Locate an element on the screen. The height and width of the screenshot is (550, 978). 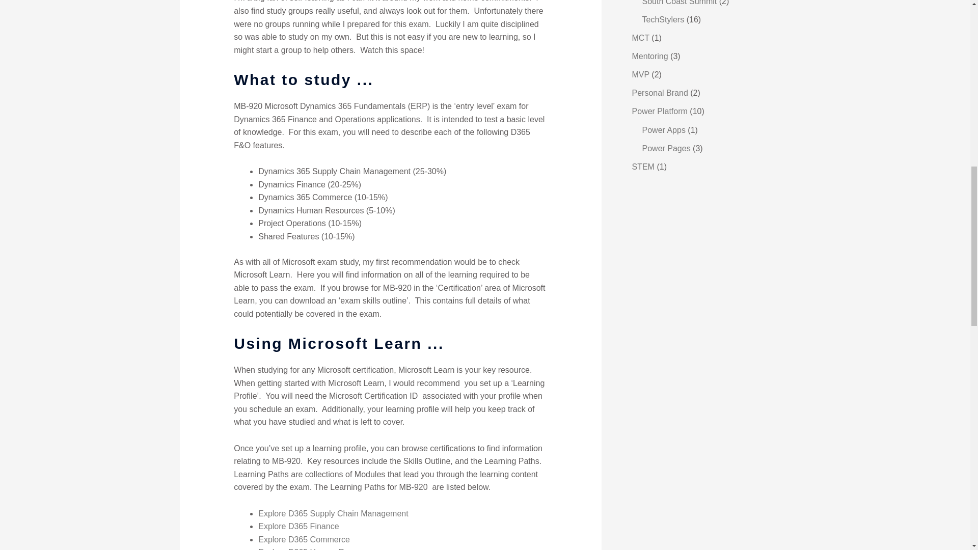
Explore D365 Human Resources is located at coordinates (318, 549).